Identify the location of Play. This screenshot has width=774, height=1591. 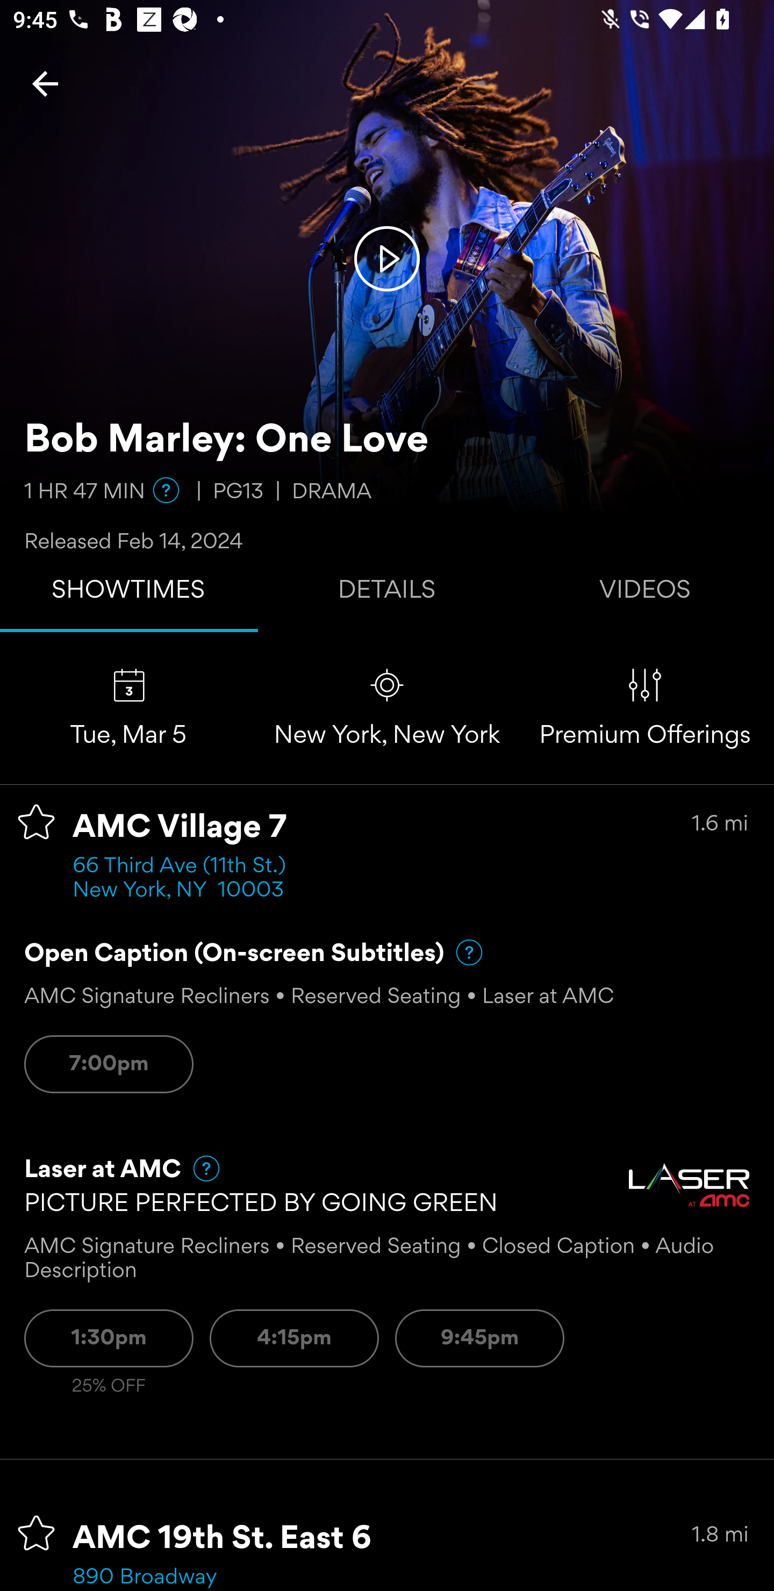
(387, 258).